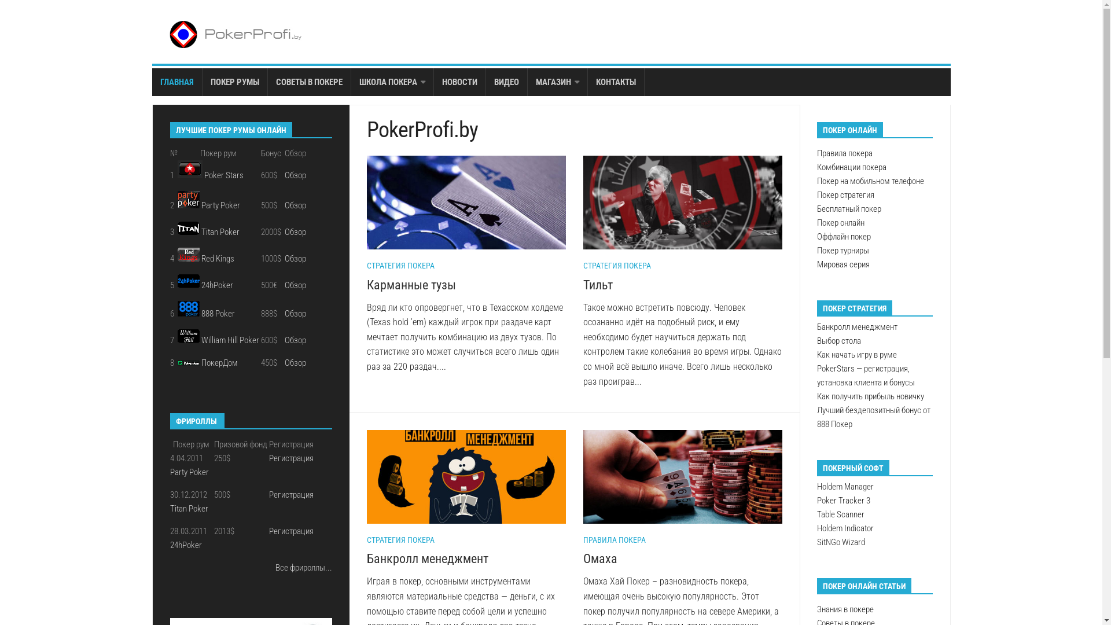 Image resolution: width=1111 pixels, height=625 pixels. What do you see at coordinates (221, 205) in the screenshot?
I see `Party Poker` at bounding box center [221, 205].